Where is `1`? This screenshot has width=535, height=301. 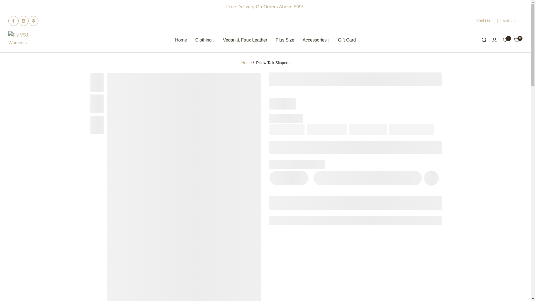 1 is located at coordinates (289, 178).